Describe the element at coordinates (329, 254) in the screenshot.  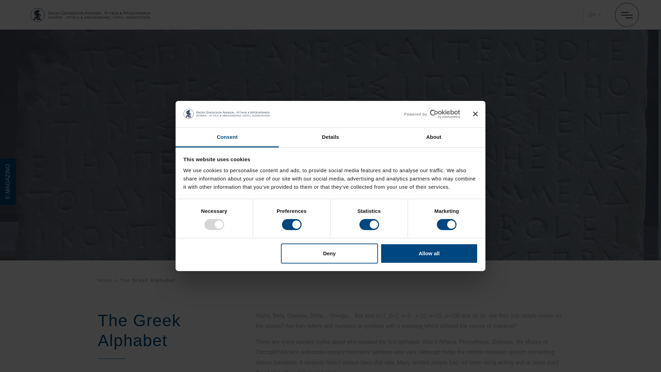
I see `Deny` at that location.